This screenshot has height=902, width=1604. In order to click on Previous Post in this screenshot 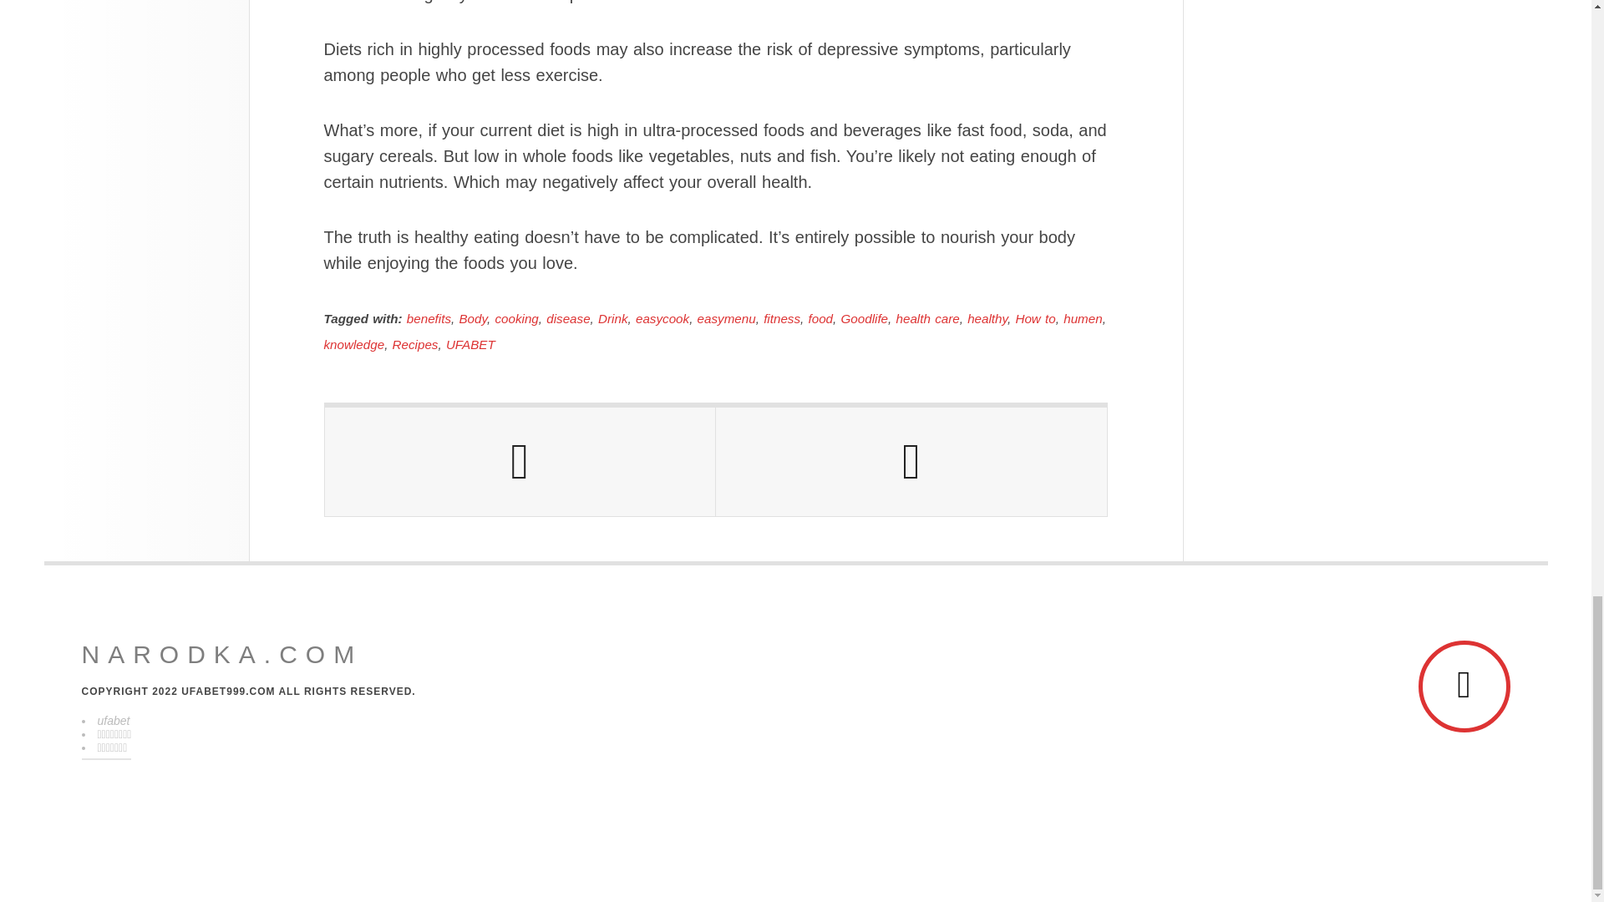, I will do `click(520, 461)`.